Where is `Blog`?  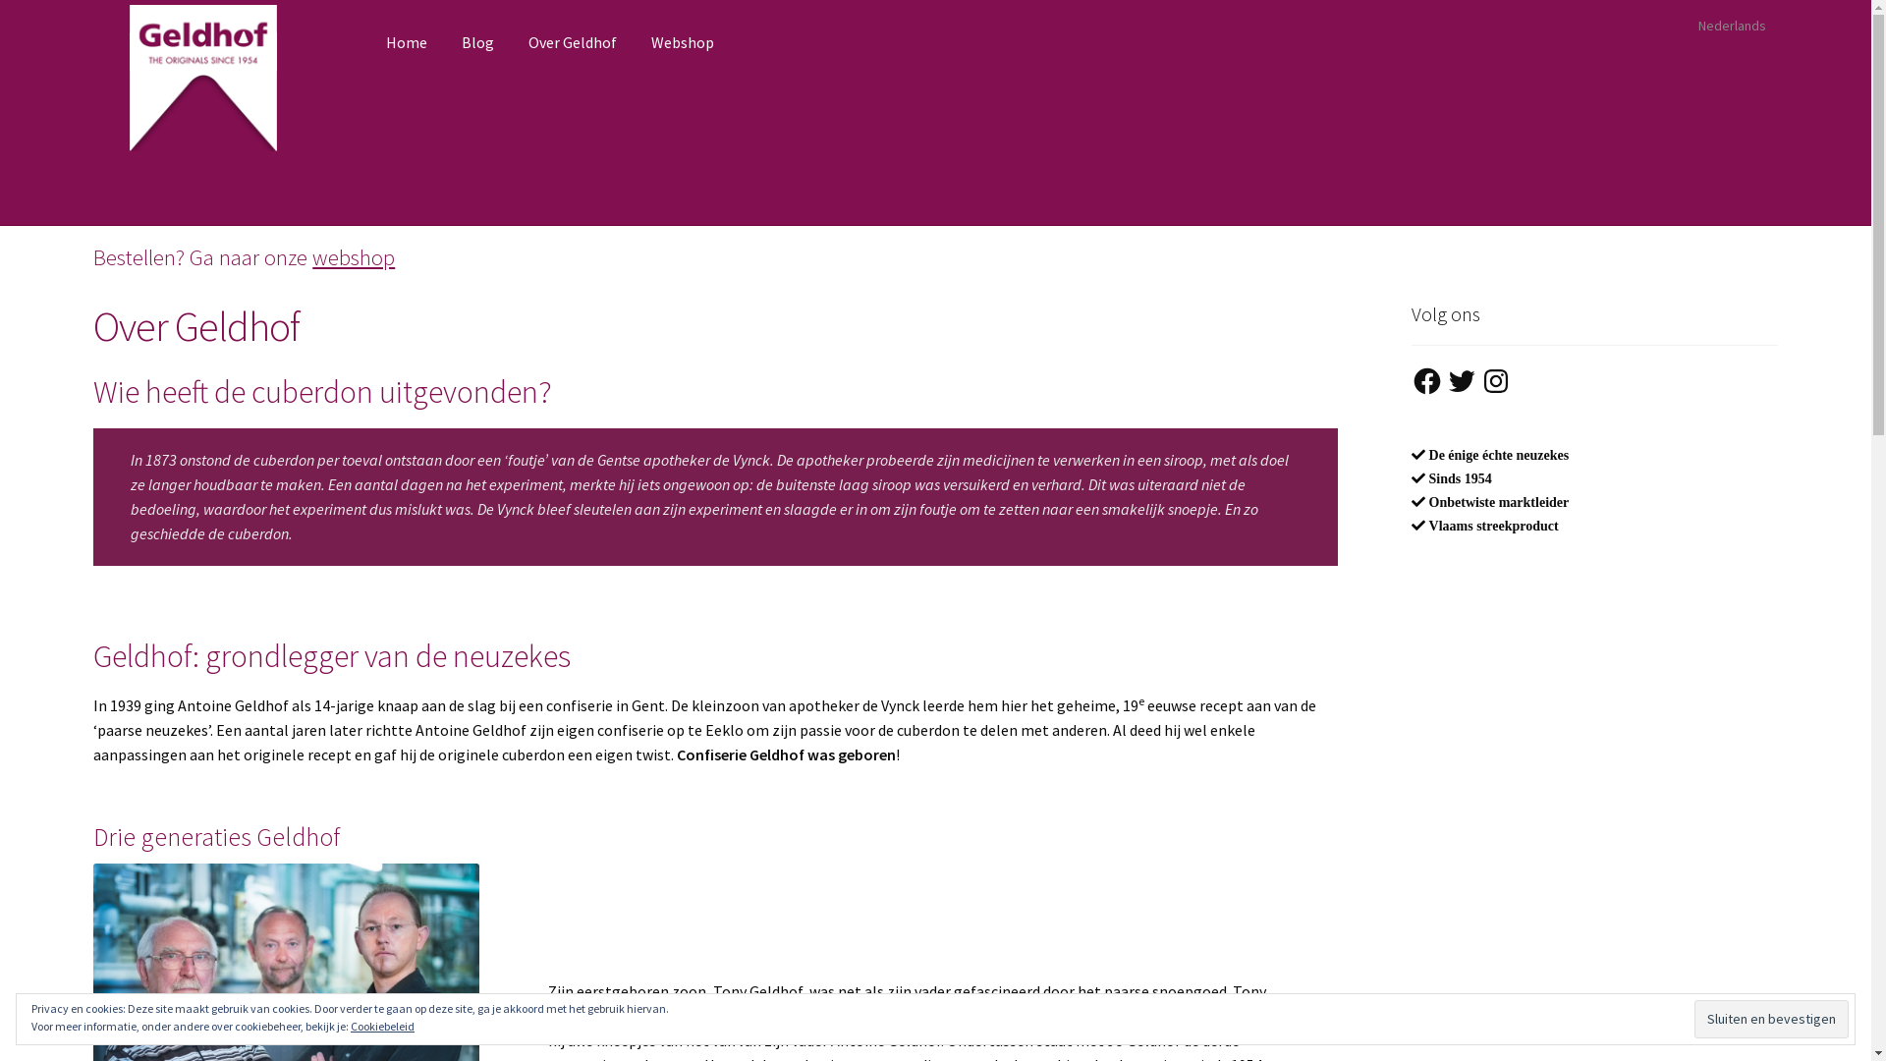
Blog is located at coordinates (477, 43).